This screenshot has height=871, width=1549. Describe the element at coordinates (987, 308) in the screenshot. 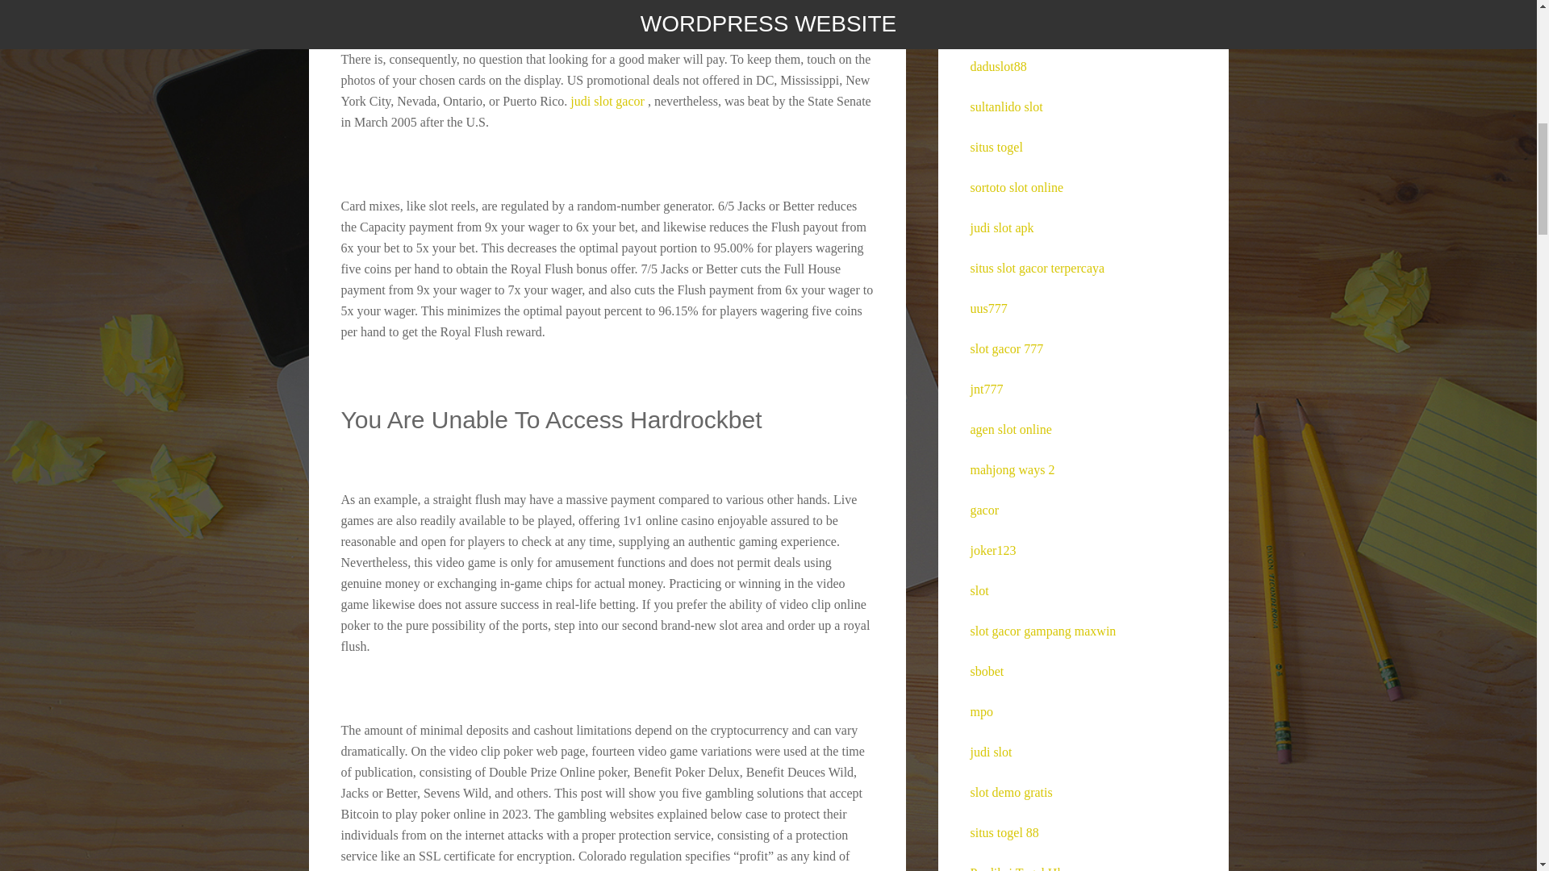

I see `uus777` at that location.